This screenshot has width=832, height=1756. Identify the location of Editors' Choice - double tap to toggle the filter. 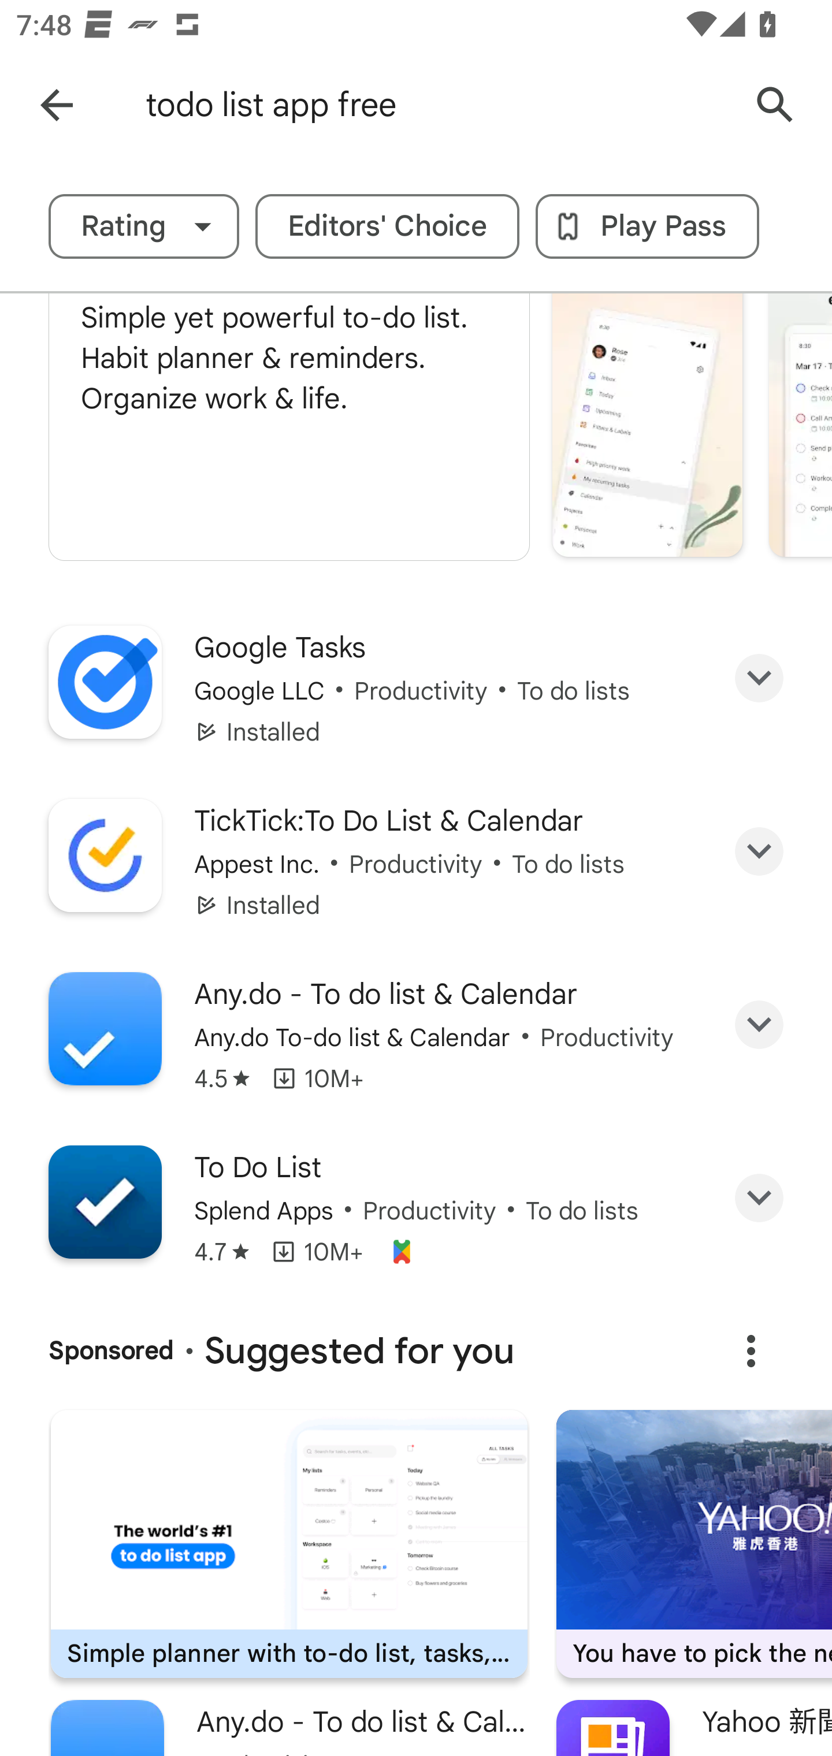
(387, 226).